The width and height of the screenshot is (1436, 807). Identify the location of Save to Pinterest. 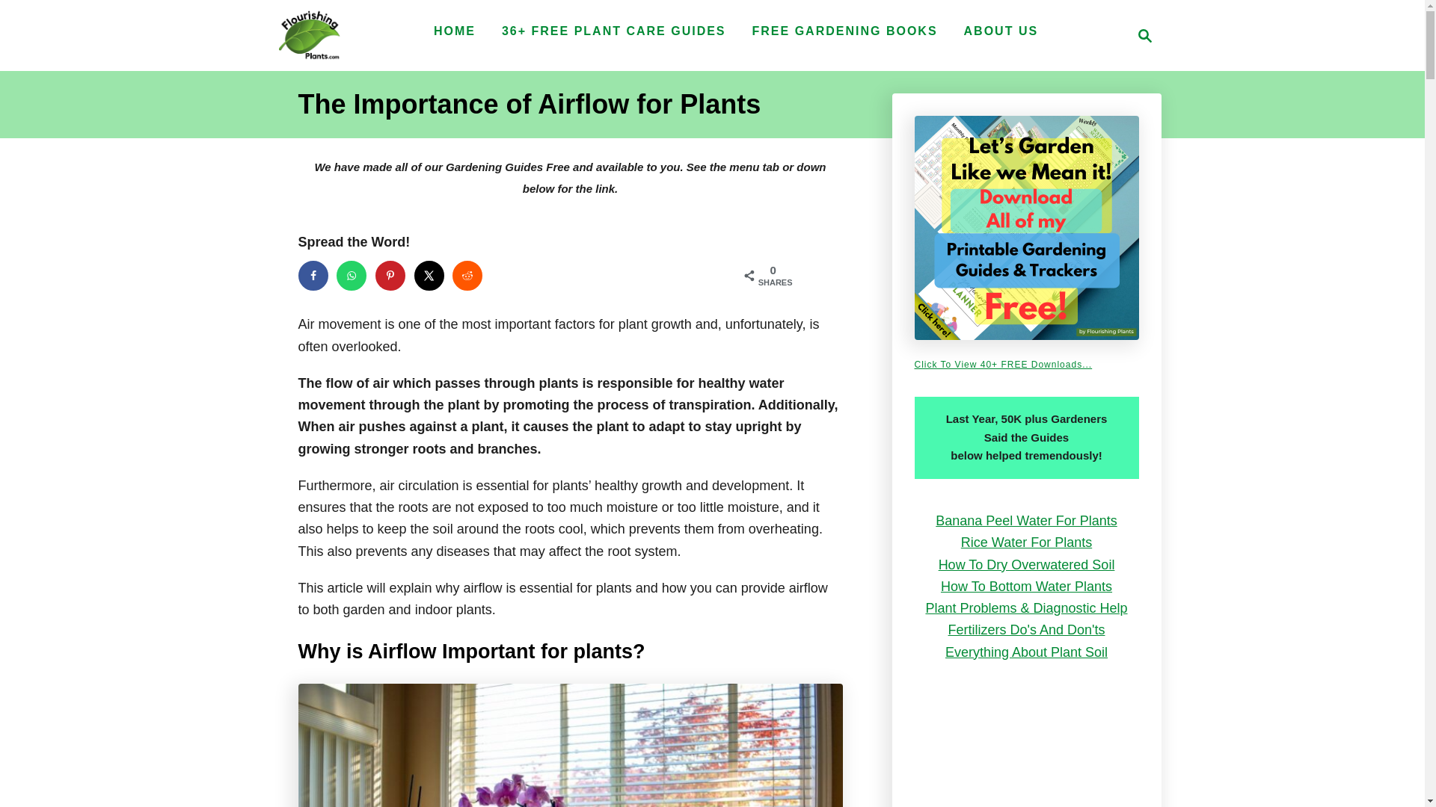
(390, 275).